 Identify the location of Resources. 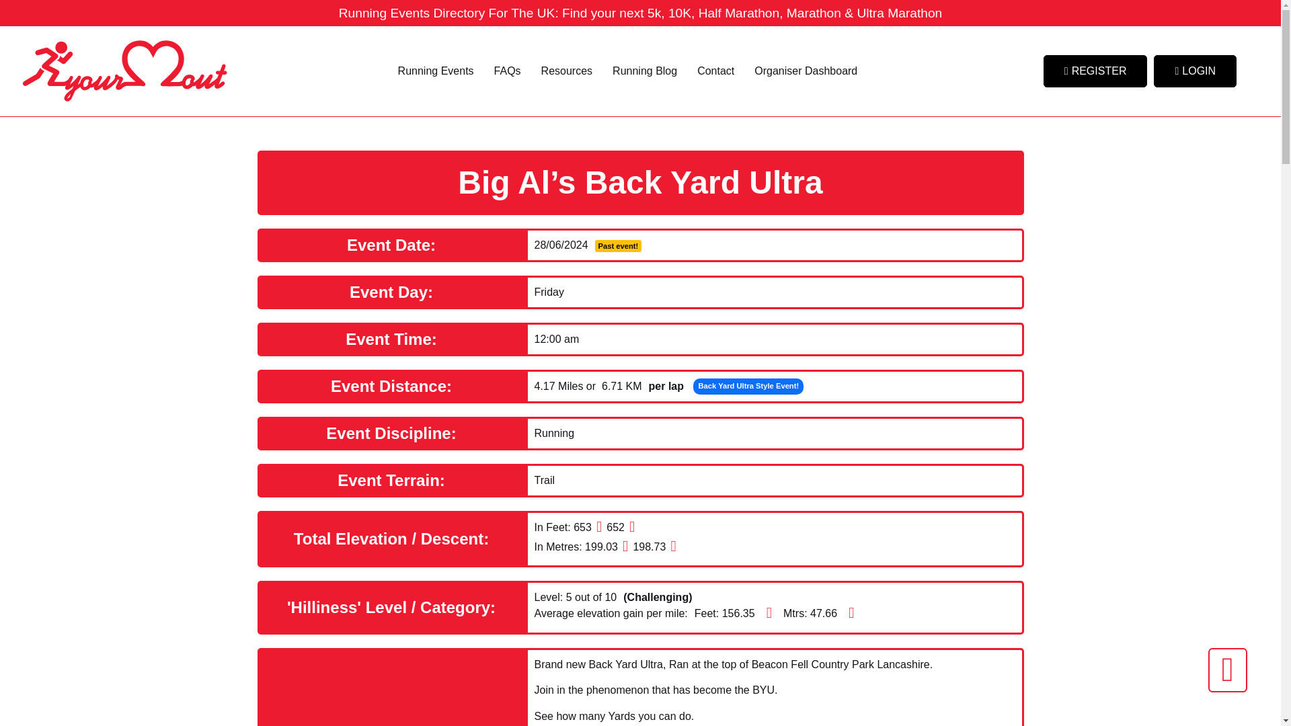
(566, 71).